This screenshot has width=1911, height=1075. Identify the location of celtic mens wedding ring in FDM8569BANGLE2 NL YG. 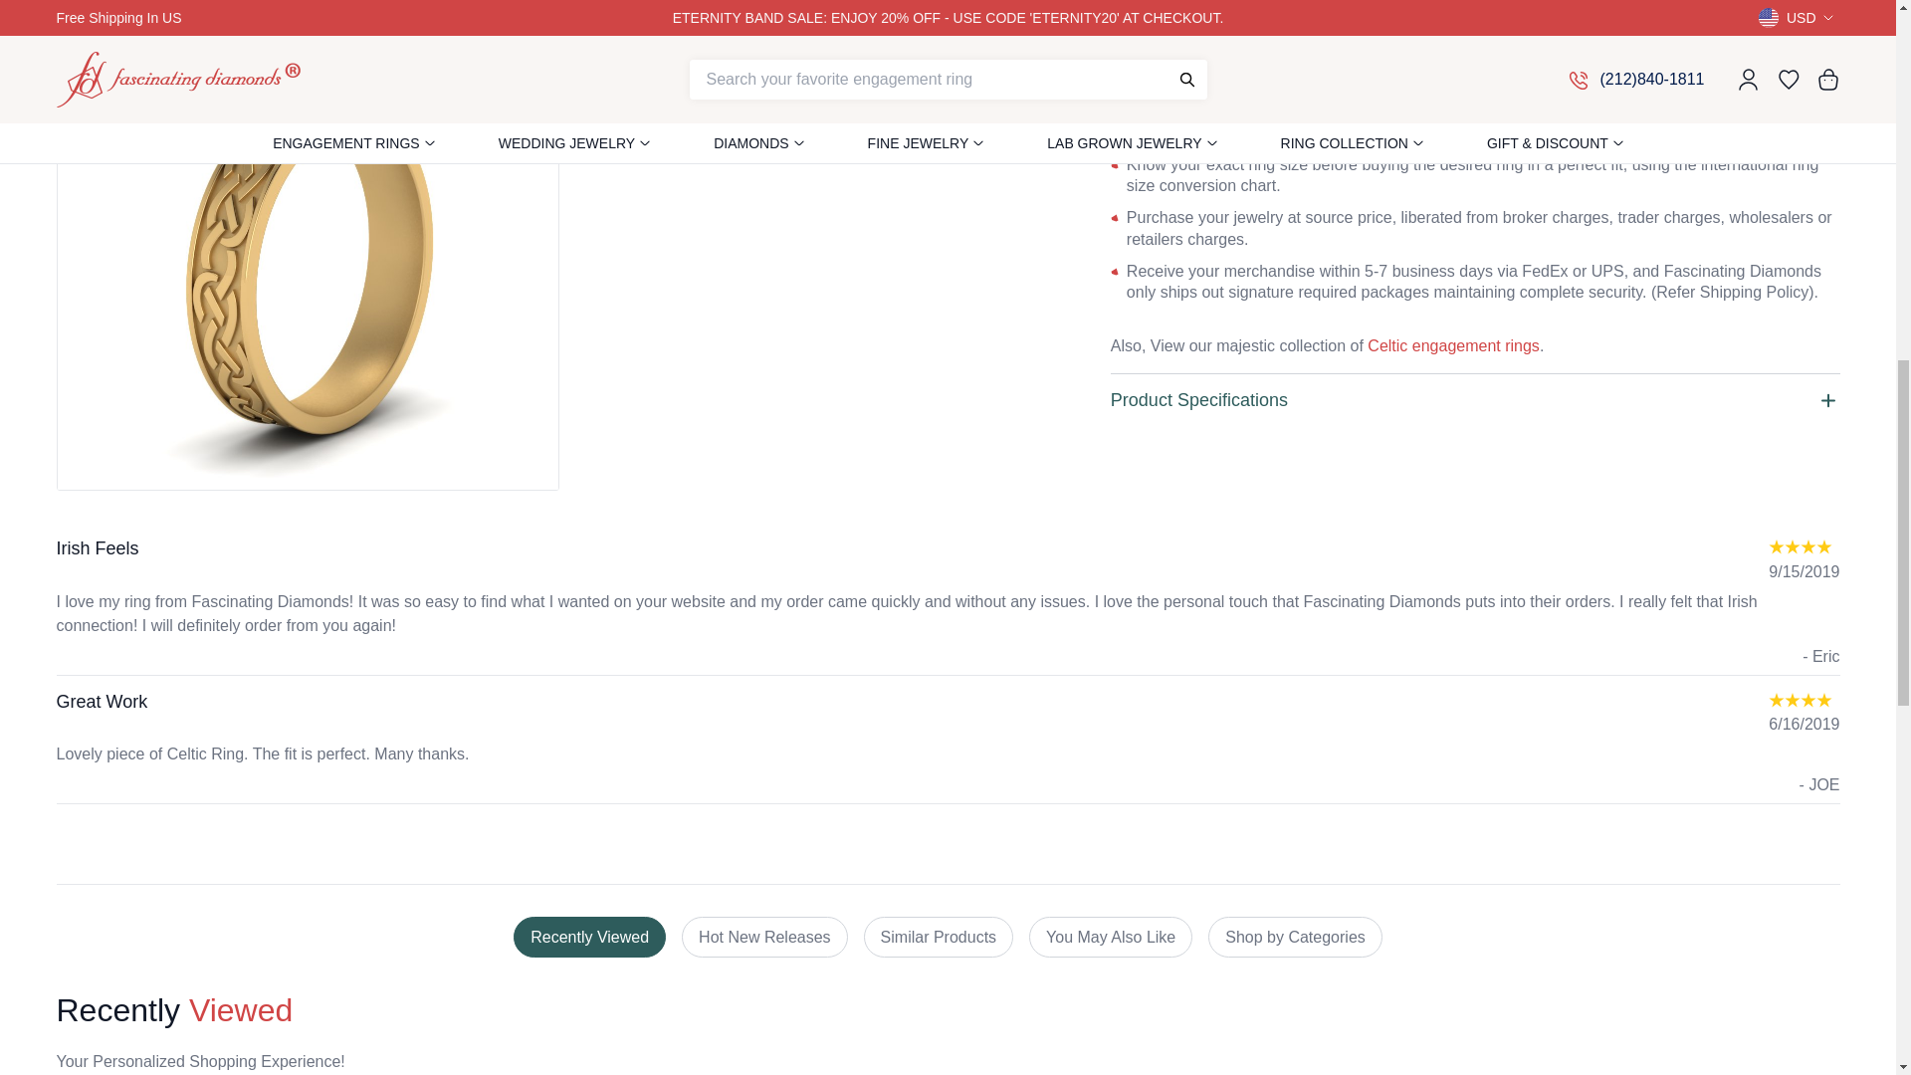
(309, 92).